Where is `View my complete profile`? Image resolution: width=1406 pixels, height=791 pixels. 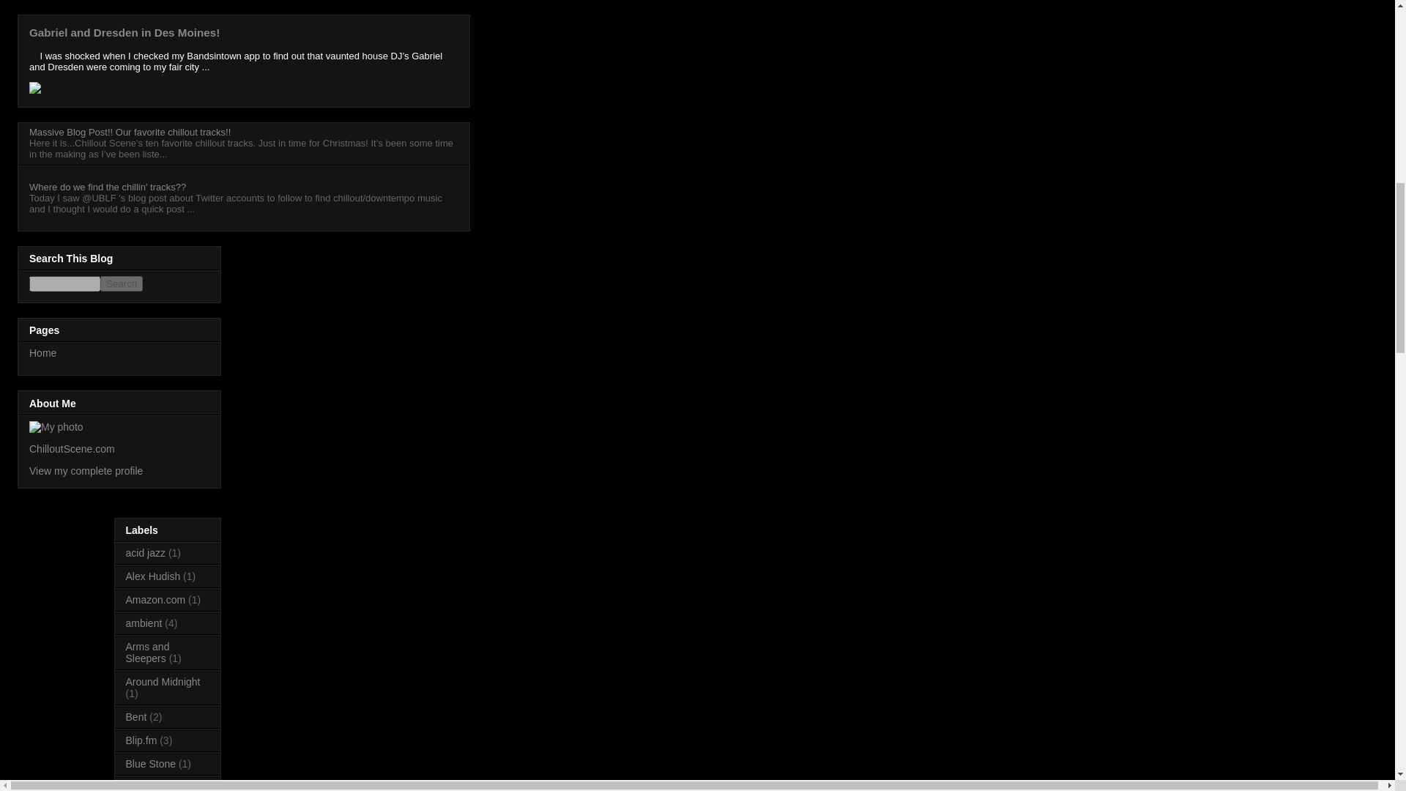 View my complete profile is located at coordinates (86, 471).